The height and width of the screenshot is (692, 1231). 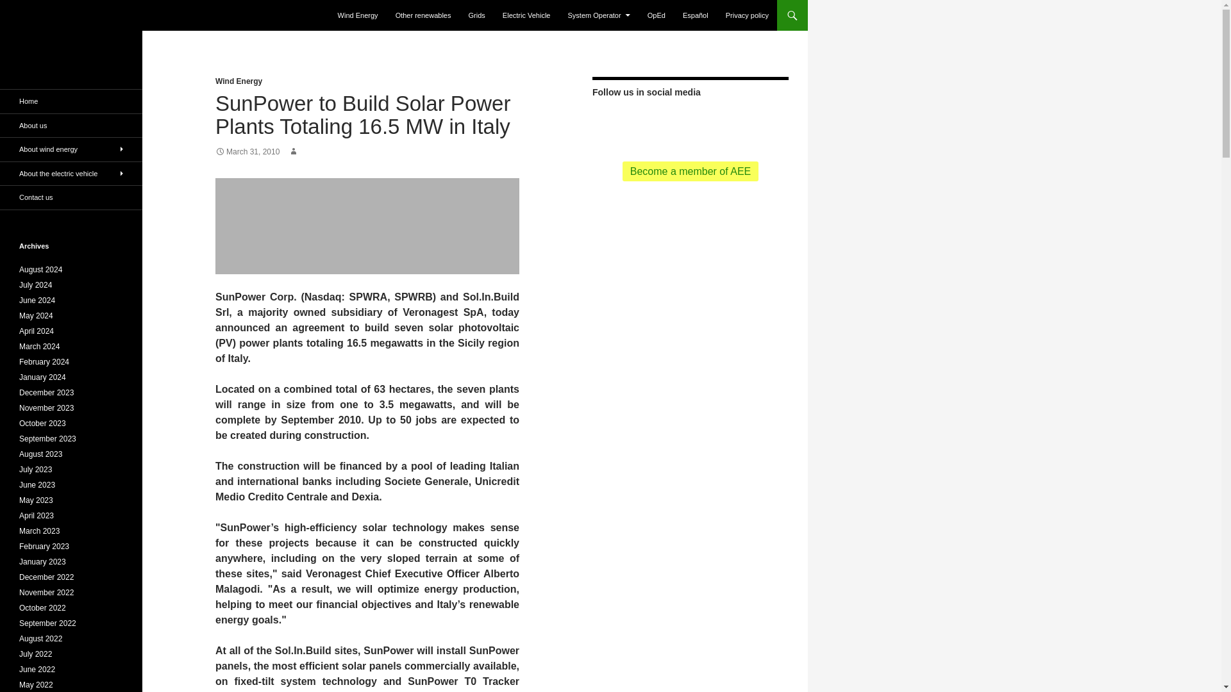 What do you see at coordinates (644, 122) in the screenshot?
I see `RSS` at bounding box center [644, 122].